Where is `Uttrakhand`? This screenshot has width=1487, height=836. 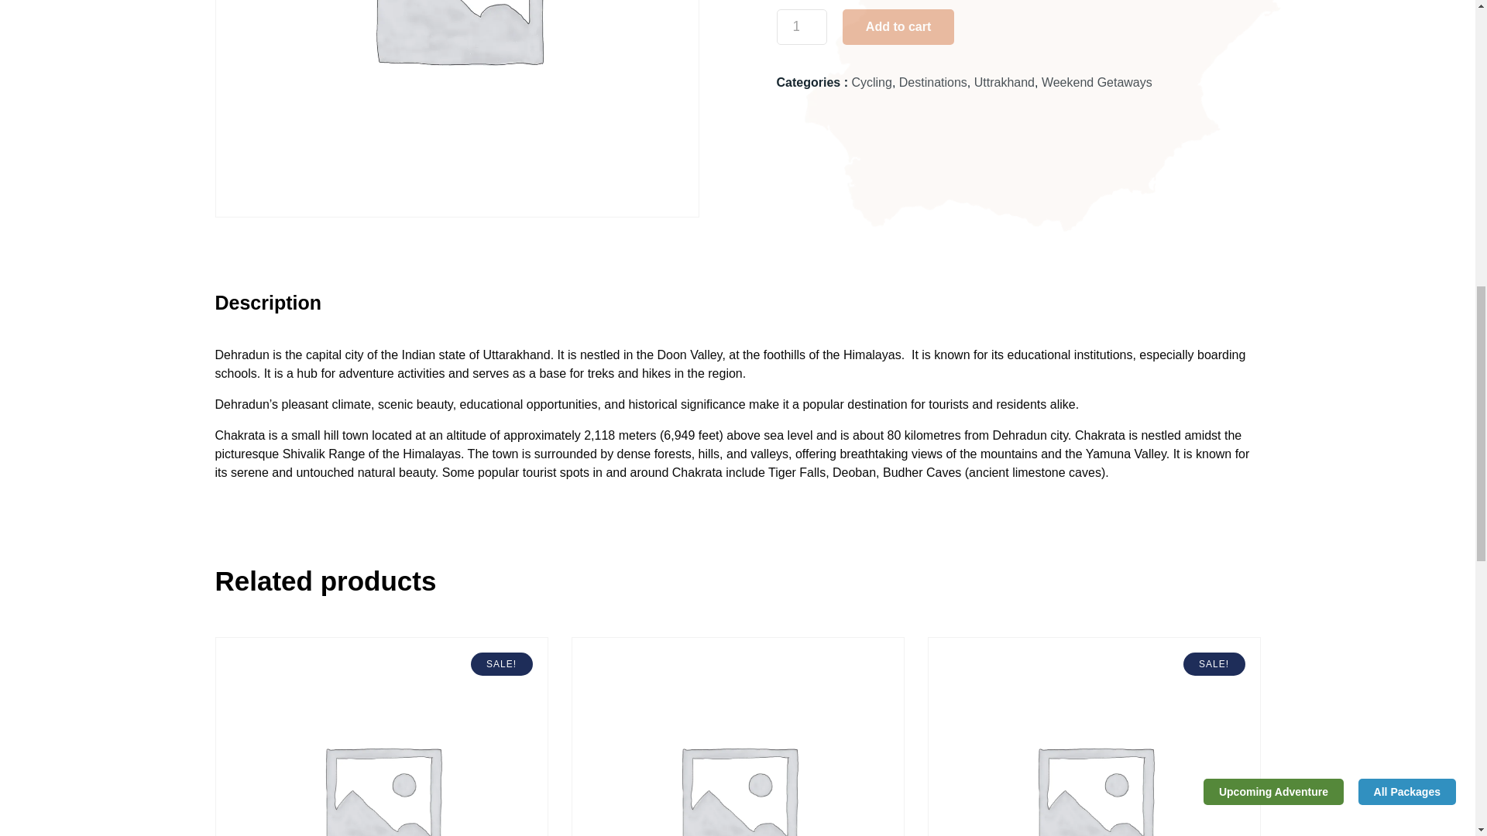 Uttrakhand is located at coordinates (1004, 82).